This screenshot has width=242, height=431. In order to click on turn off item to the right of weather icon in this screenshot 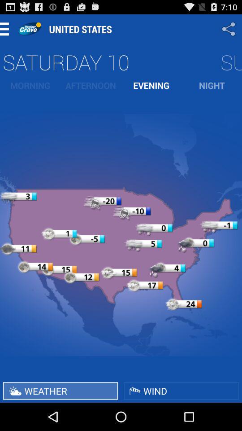, I will do `click(181, 391)`.